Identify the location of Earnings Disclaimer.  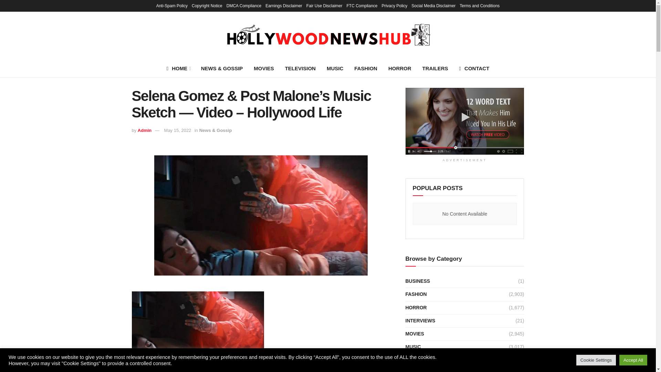
(284, 6).